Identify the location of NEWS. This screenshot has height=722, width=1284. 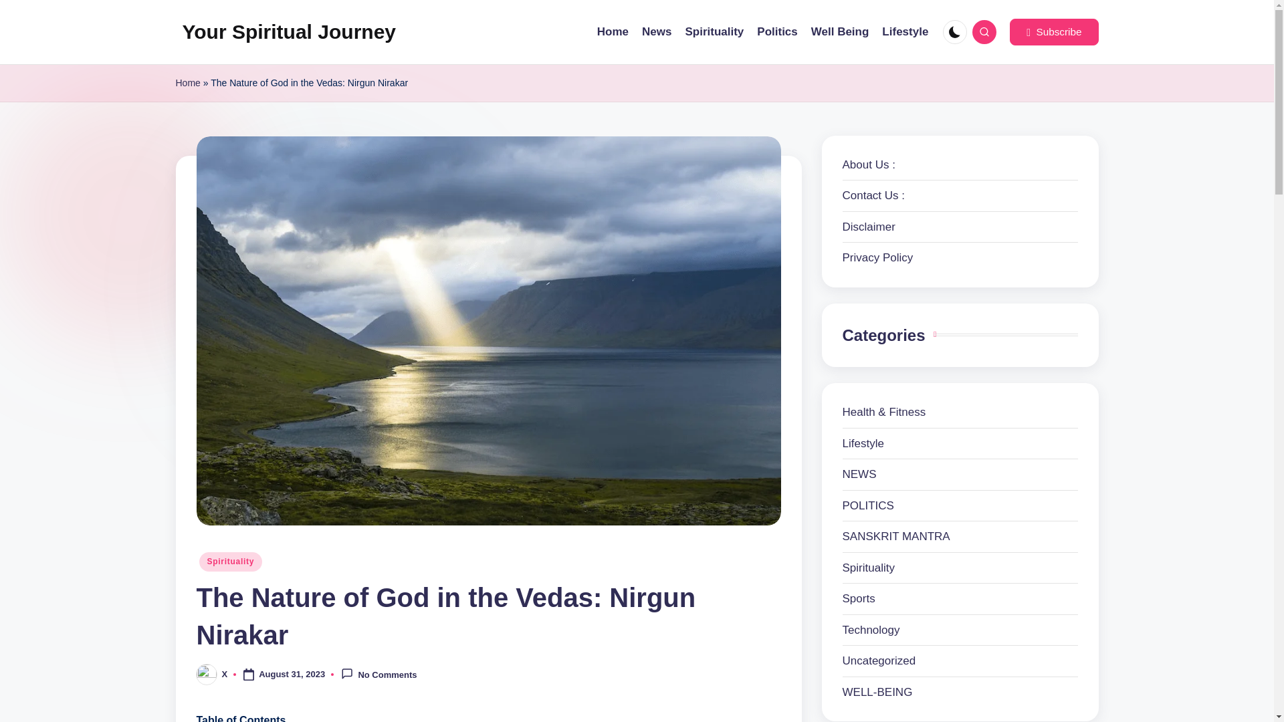
(960, 474).